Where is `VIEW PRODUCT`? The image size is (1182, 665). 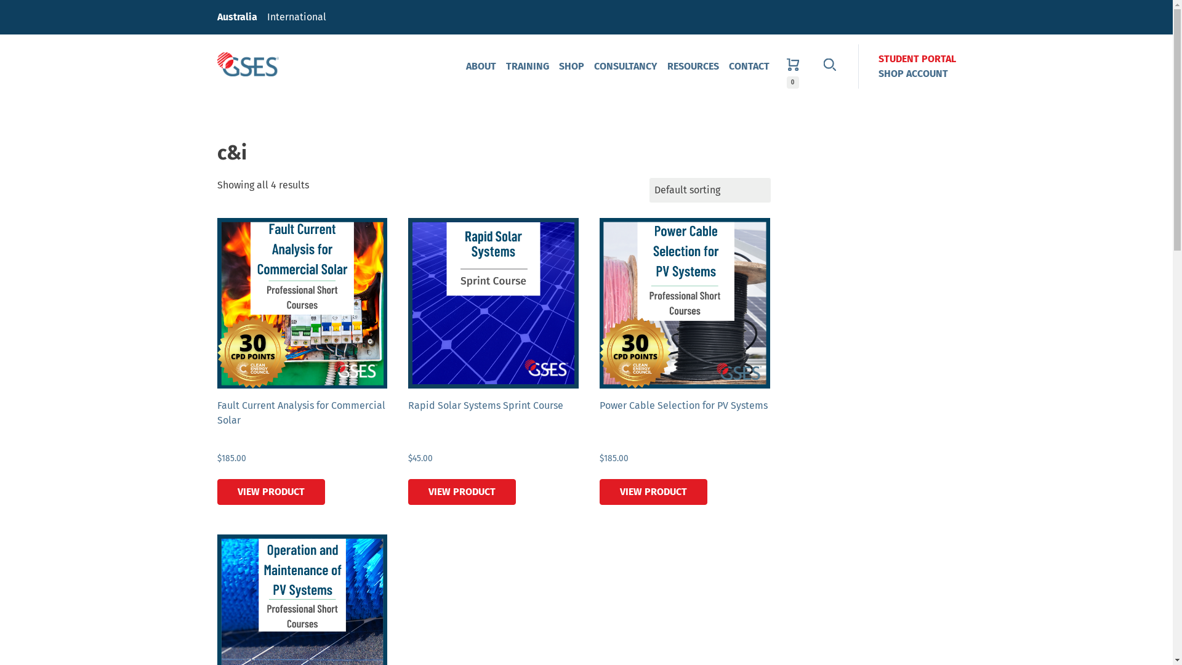 VIEW PRODUCT is located at coordinates (654, 492).